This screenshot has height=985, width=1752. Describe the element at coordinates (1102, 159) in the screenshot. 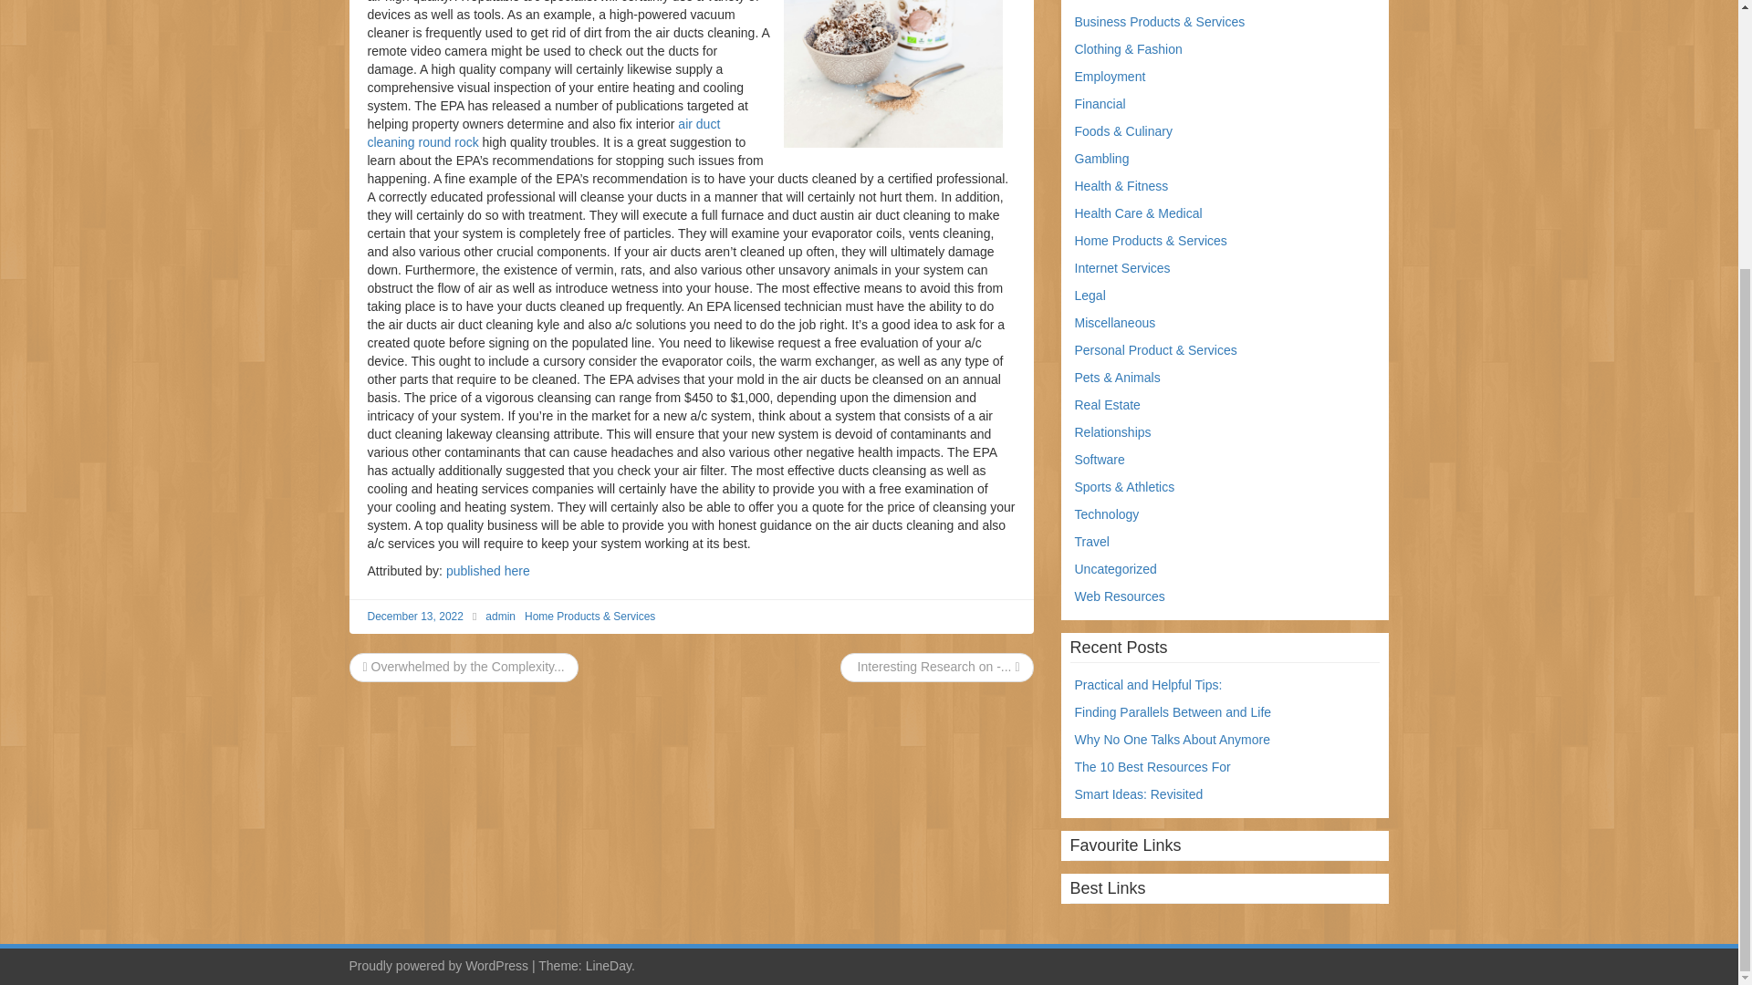

I see `Gambling` at that location.